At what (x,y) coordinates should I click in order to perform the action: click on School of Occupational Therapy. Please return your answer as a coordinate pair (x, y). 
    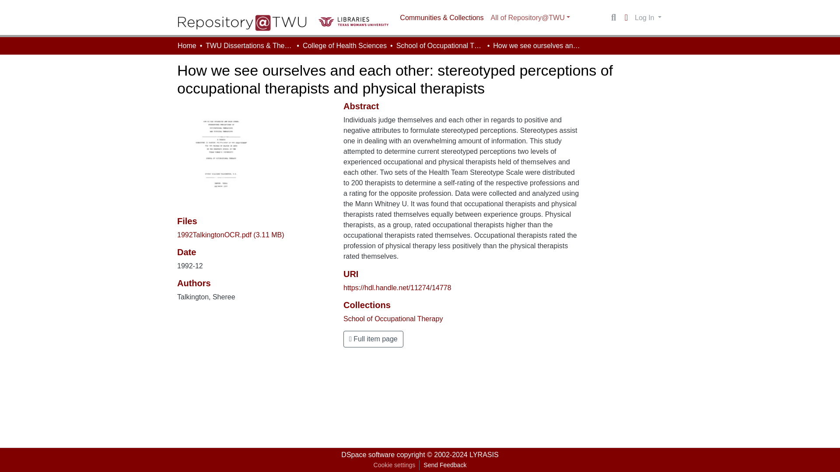
    Looking at the image, I should click on (440, 45).